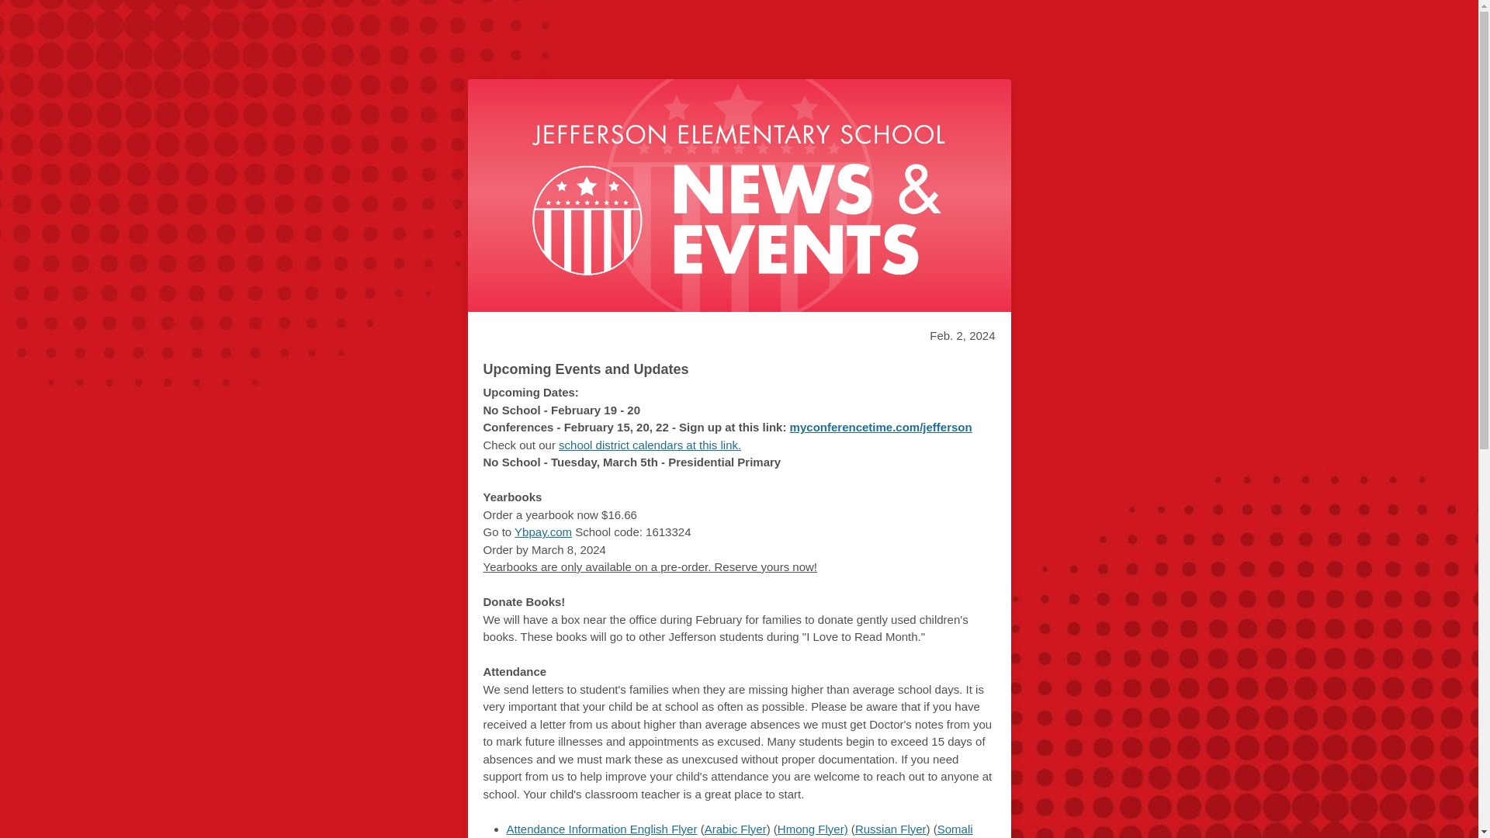  What do you see at coordinates (739, 830) in the screenshot?
I see `Somali Flyer` at bounding box center [739, 830].